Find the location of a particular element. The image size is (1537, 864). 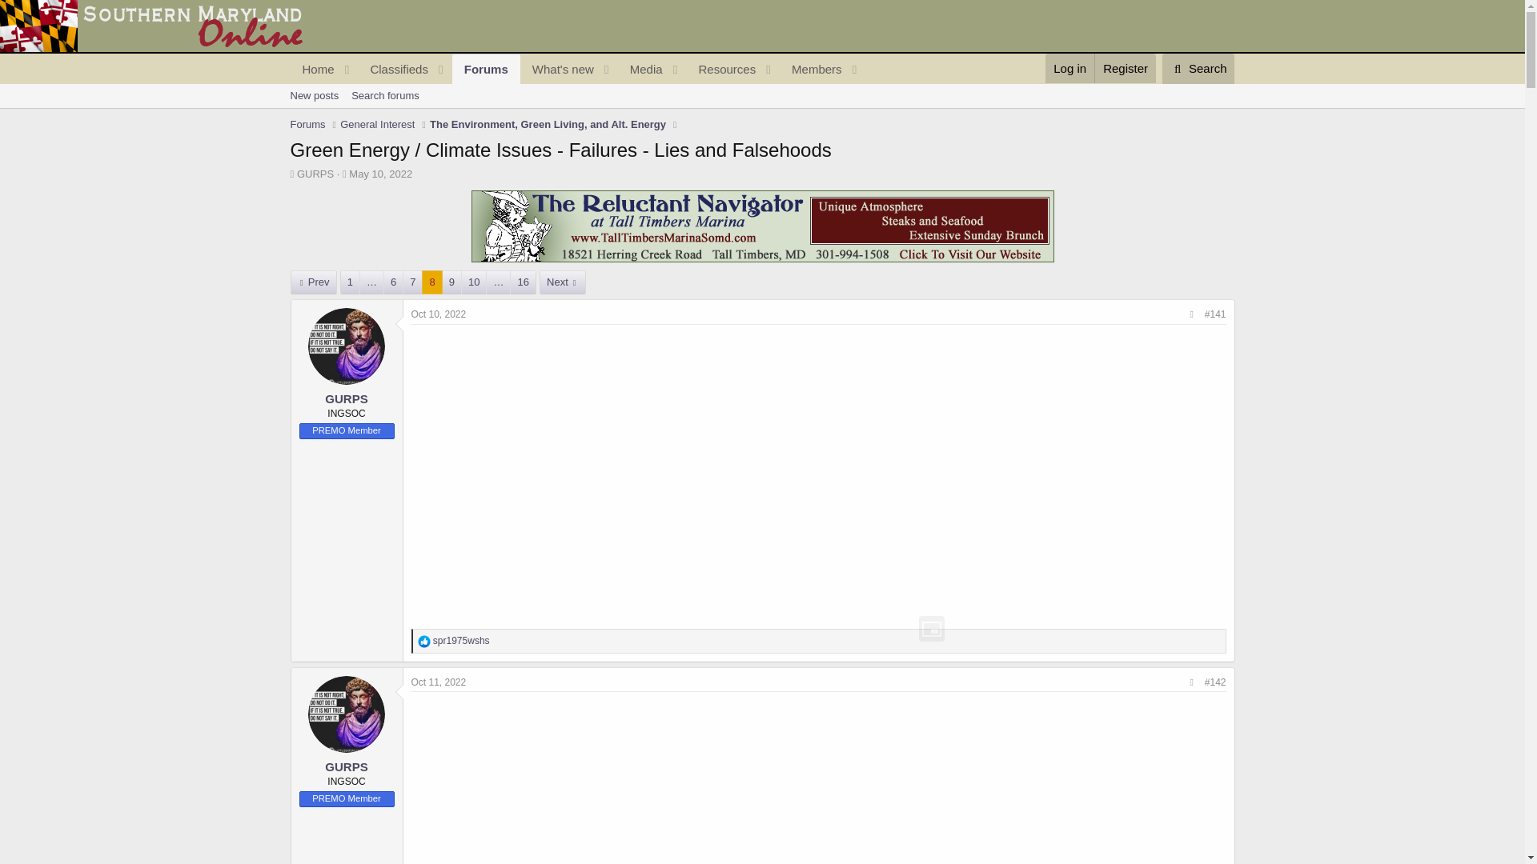

Search is located at coordinates (393, 69).